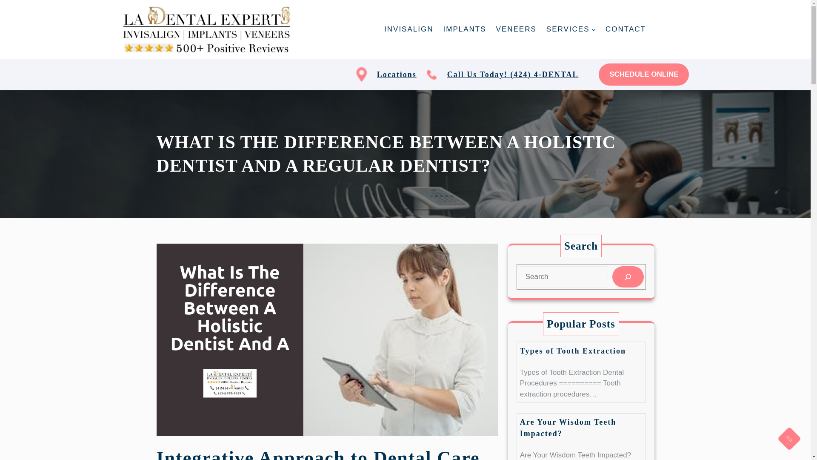 The image size is (817, 460). Describe the element at coordinates (516, 29) in the screenshot. I see `VENEERS` at that location.